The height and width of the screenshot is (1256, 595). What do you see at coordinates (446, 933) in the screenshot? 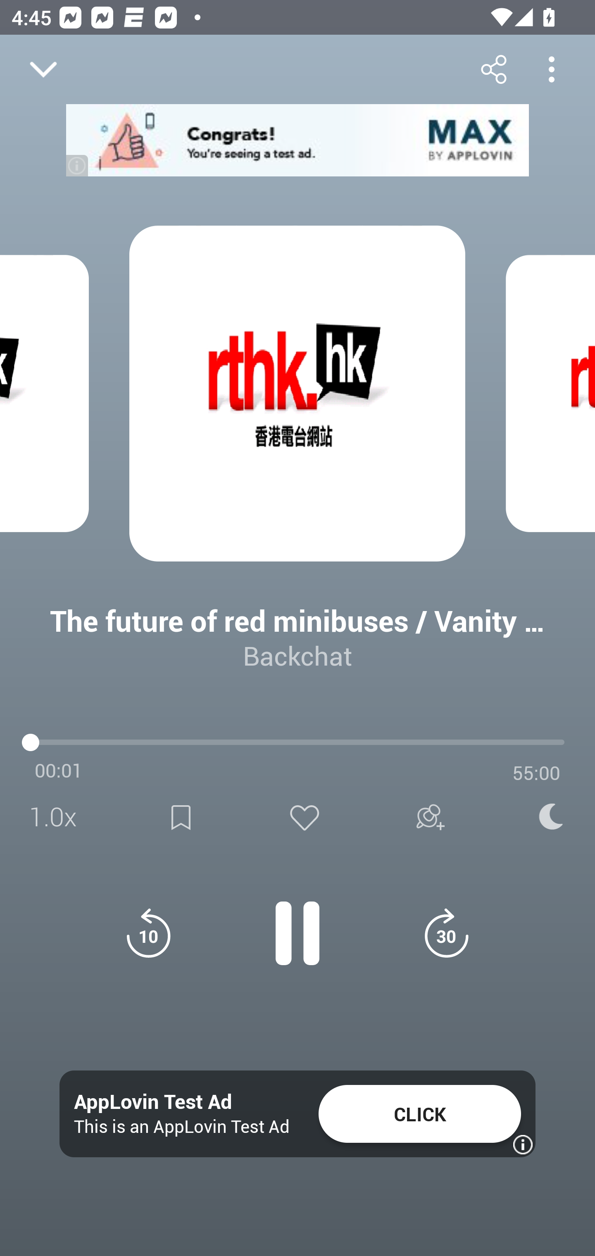
I see `Jump forward` at bounding box center [446, 933].